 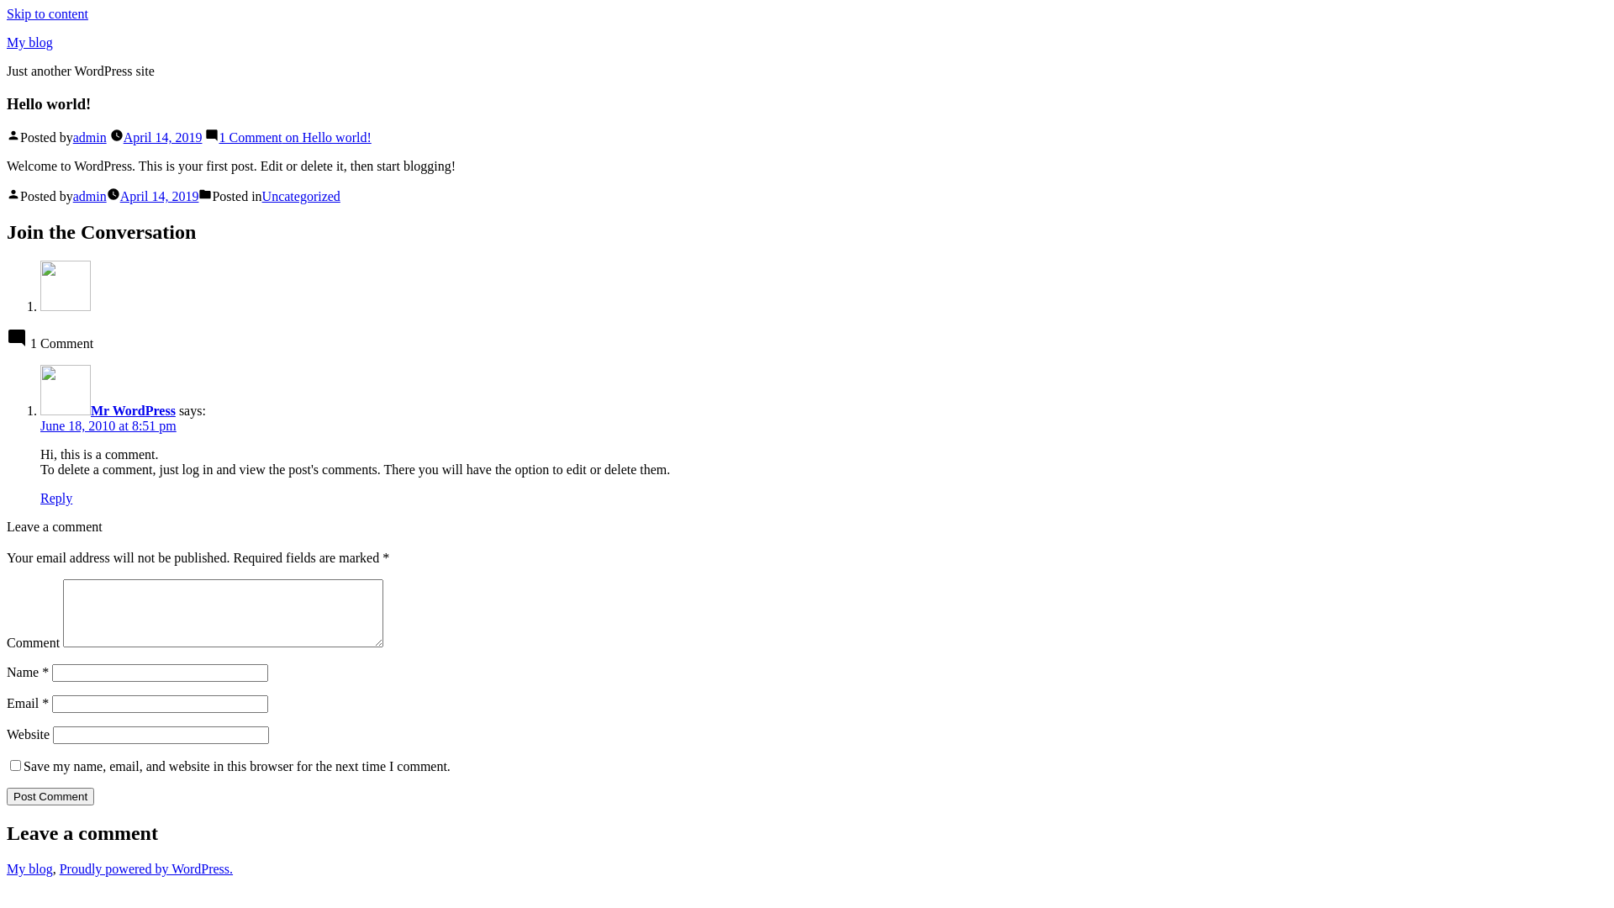 I want to click on June 18, 2010 at 8:51 pm, so click(x=108, y=425).